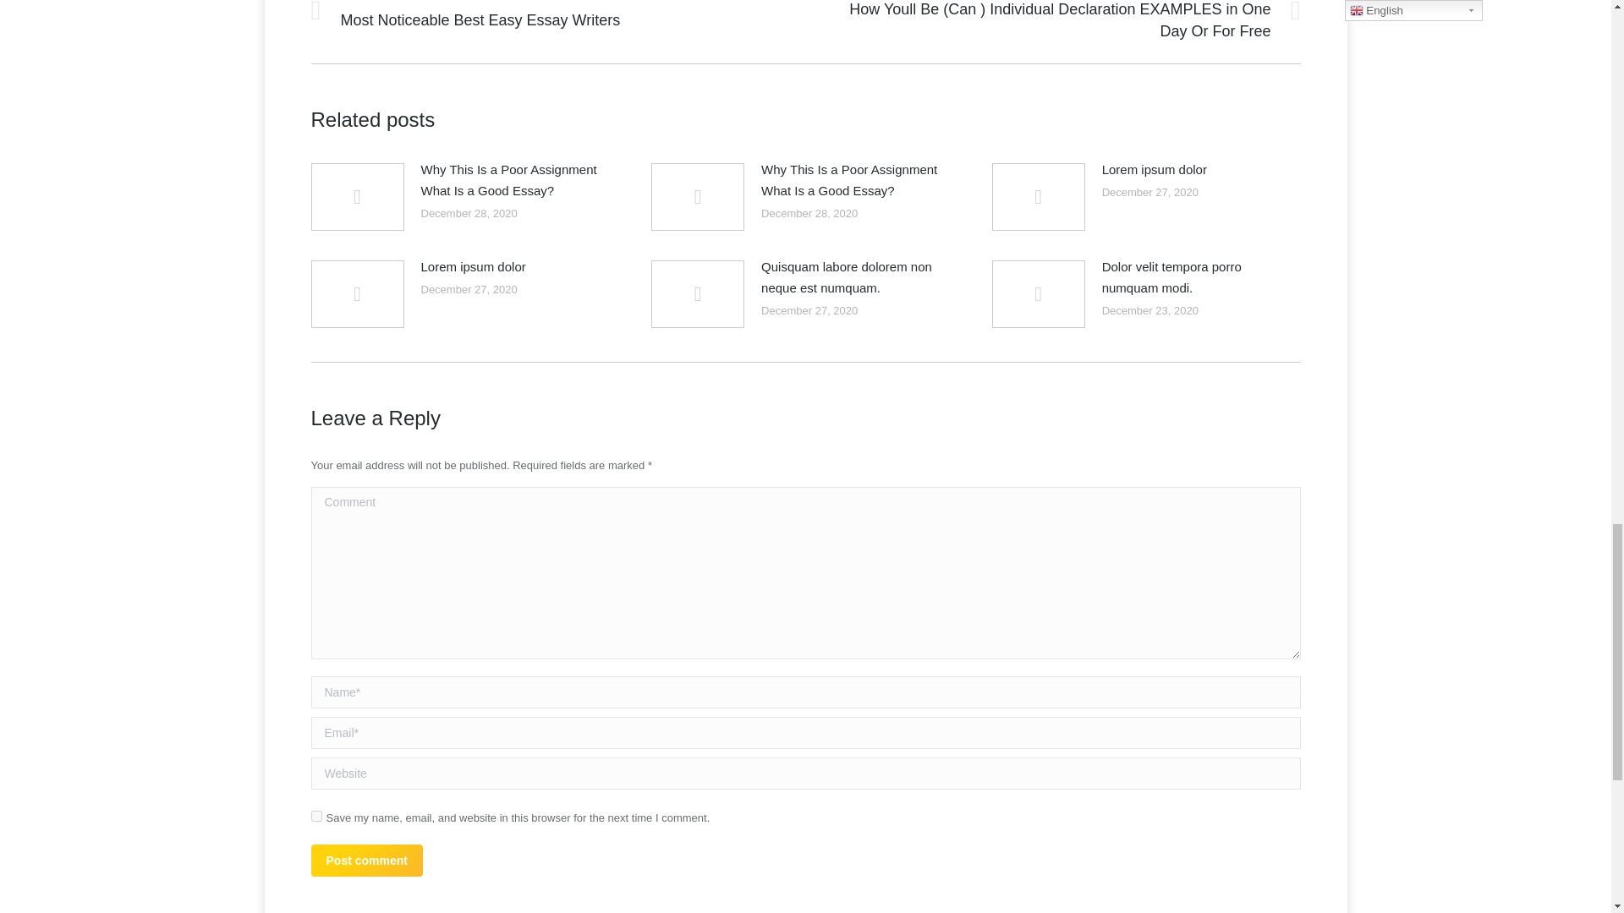  Describe the element at coordinates (856, 179) in the screenshot. I see `Why This Is a Poor Assignment What Is a Good Essay?` at that location.